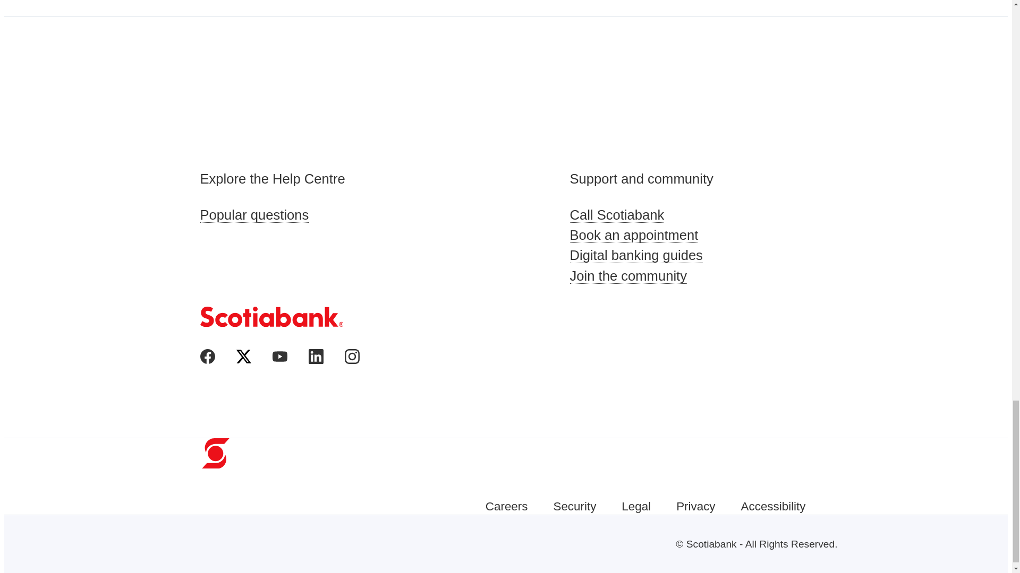 The height and width of the screenshot is (573, 1020). I want to click on Digital banking guides, so click(649, 255).